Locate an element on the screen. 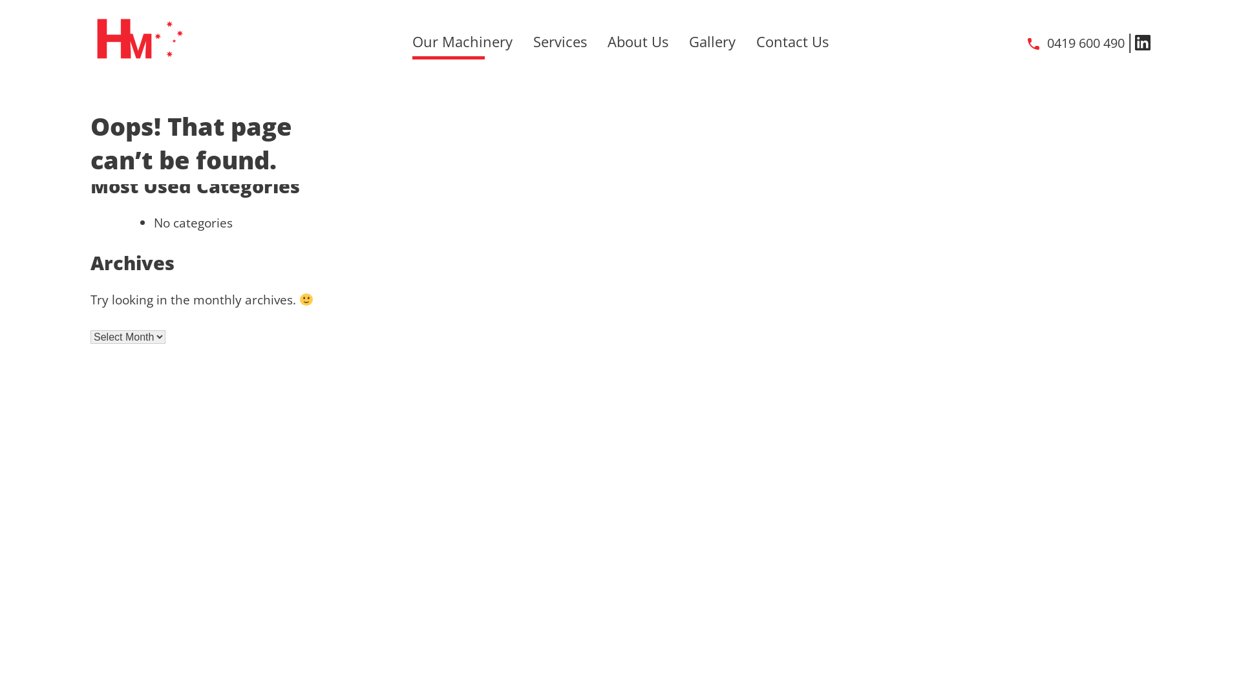 The height and width of the screenshot is (698, 1241). 0419 600 490 is located at coordinates (1076, 43).